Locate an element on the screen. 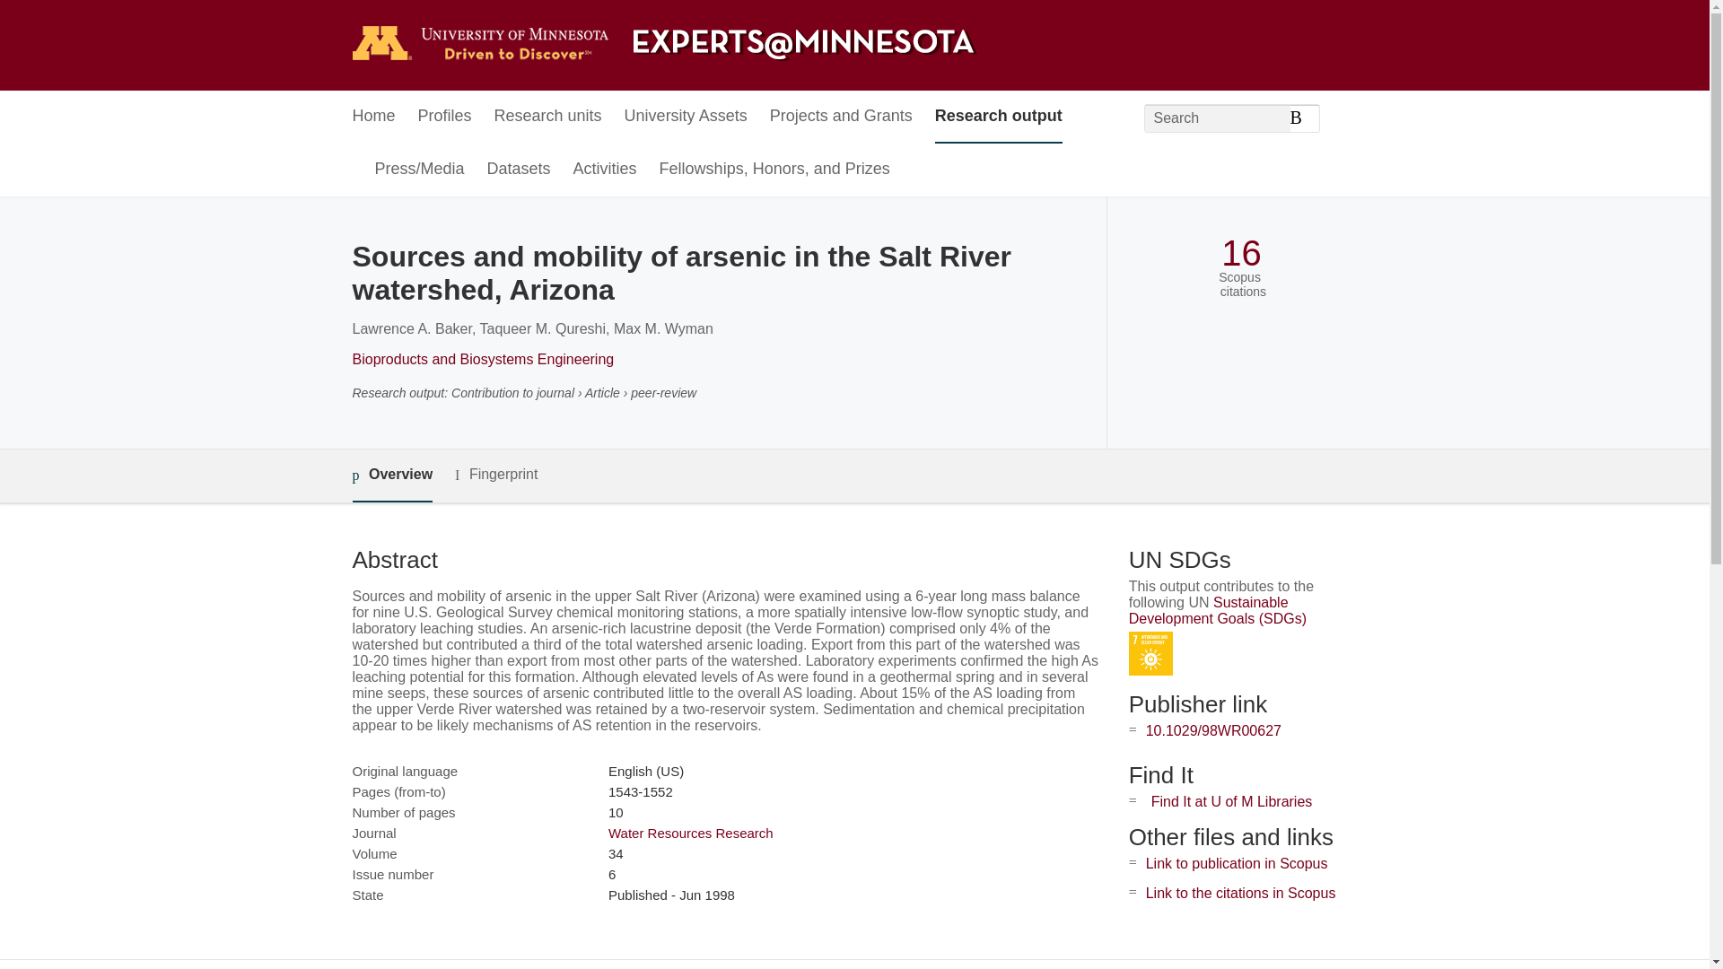  University Assets is located at coordinates (686, 117).